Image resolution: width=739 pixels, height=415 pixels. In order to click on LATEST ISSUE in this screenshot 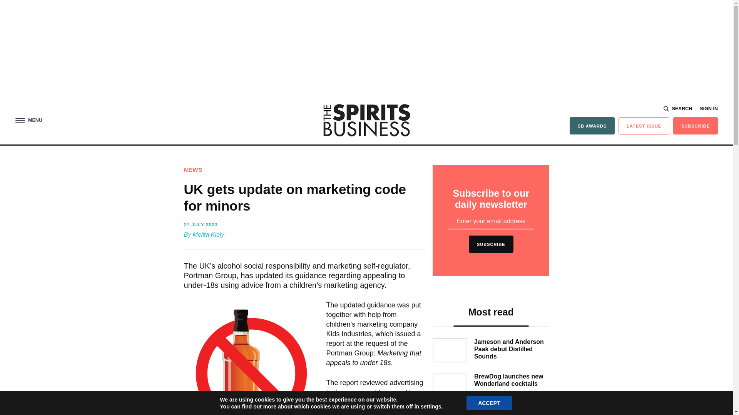, I will do `click(644, 125)`.